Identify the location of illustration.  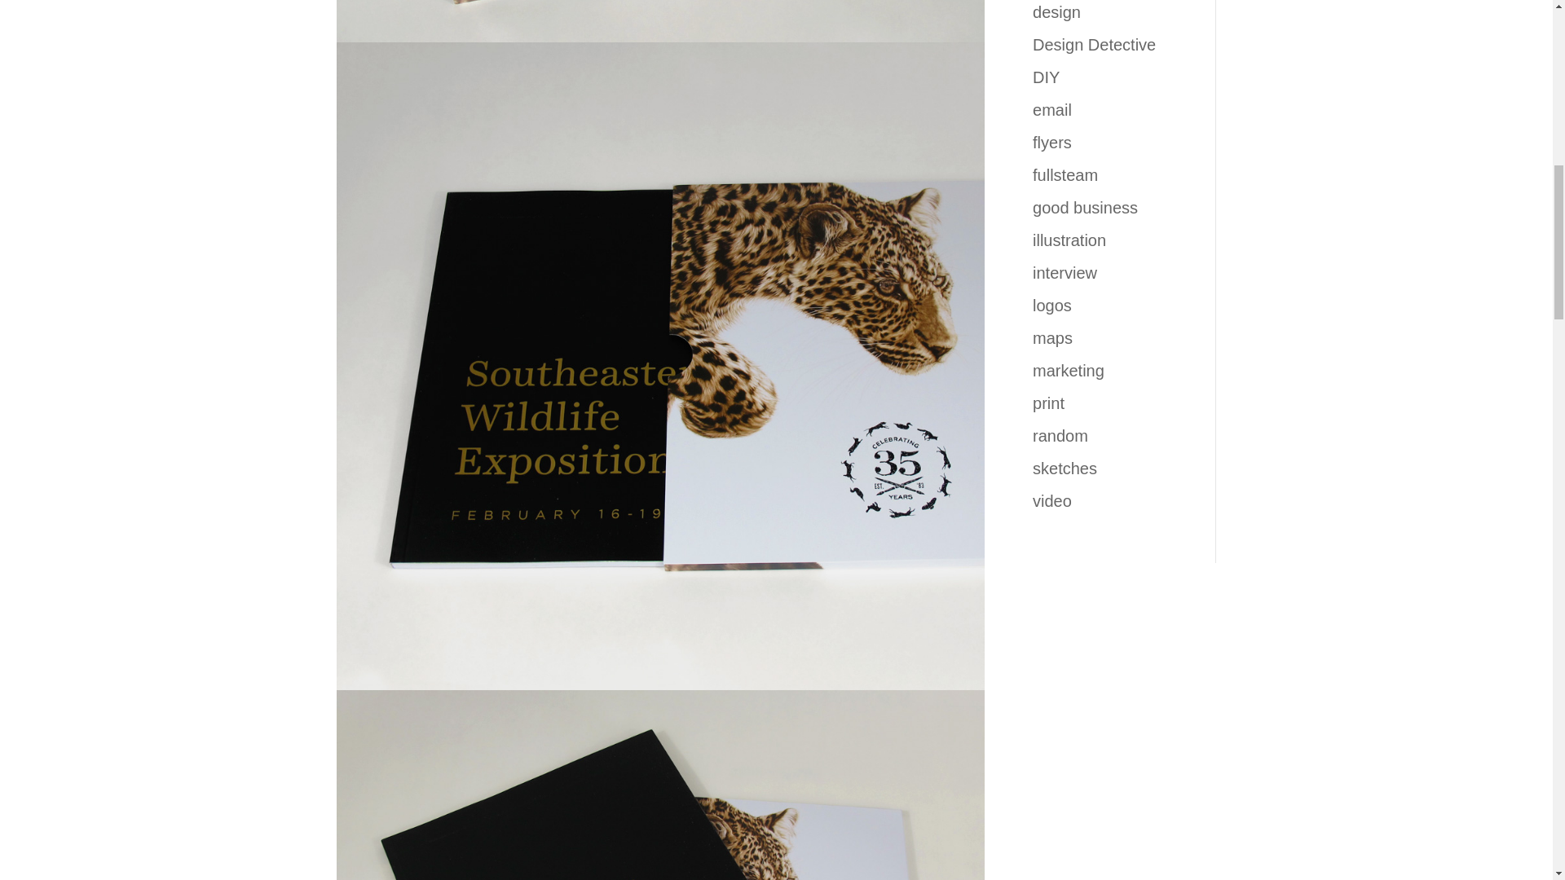
(1069, 240).